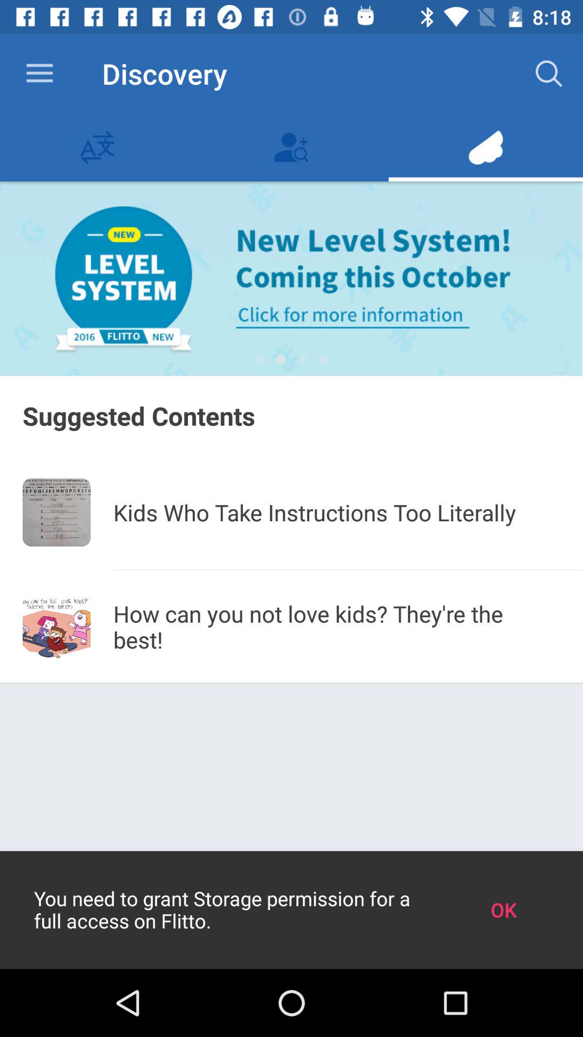 The width and height of the screenshot is (583, 1037). What do you see at coordinates (39, 73) in the screenshot?
I see `turn off item to the left of the discovery icon` at bounding box center [39, 73].